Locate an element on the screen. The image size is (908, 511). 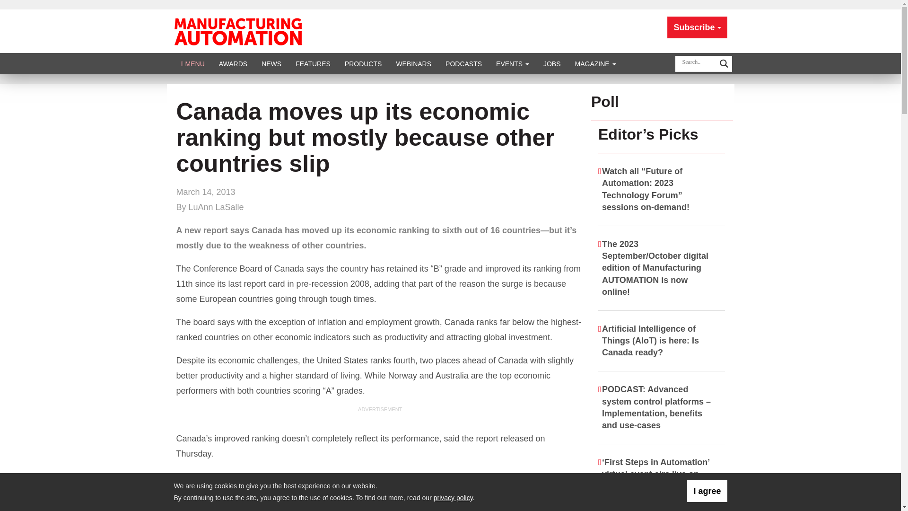
EVENTS is located at coordinates (513, 63).